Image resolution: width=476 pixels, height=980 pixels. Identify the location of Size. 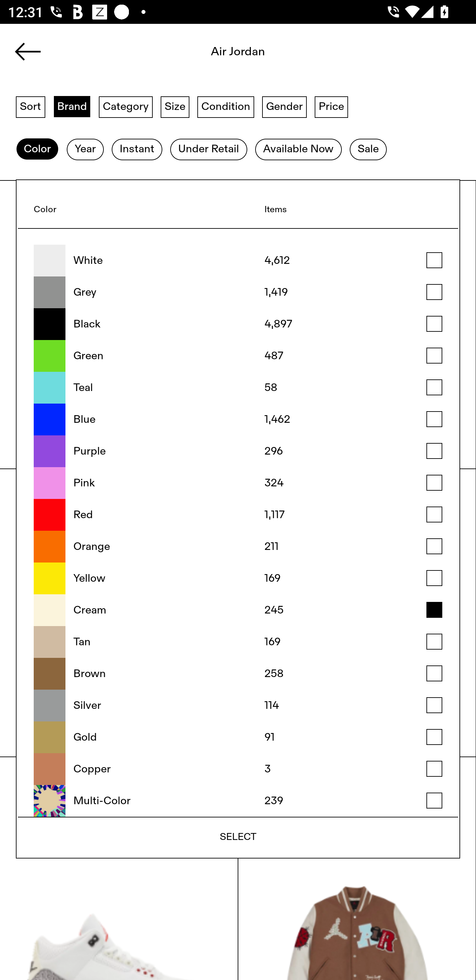
(175, 106).